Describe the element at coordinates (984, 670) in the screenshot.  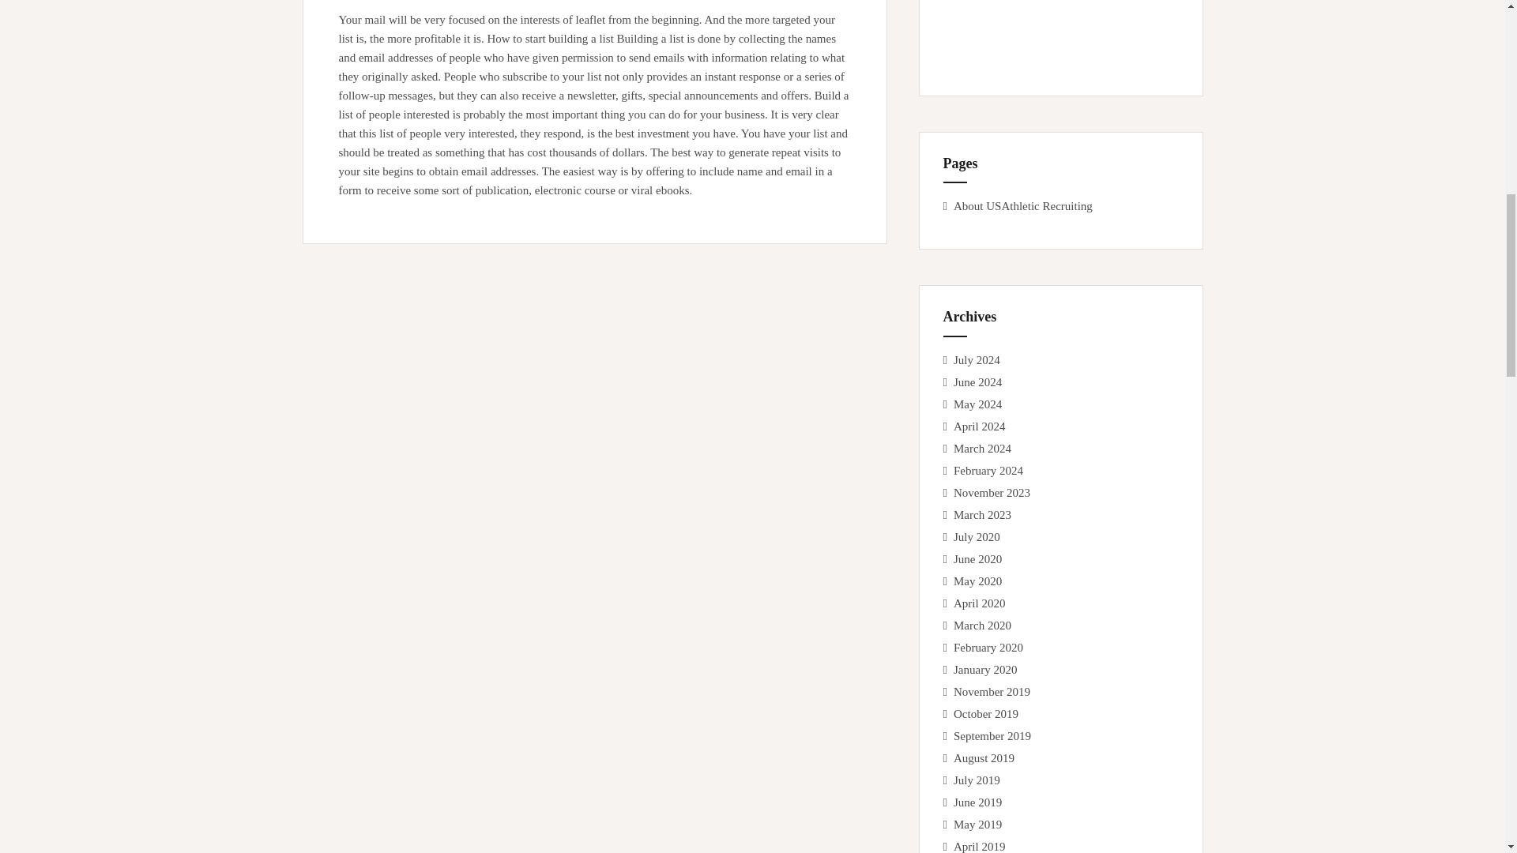
I see `January 2020` at that location.